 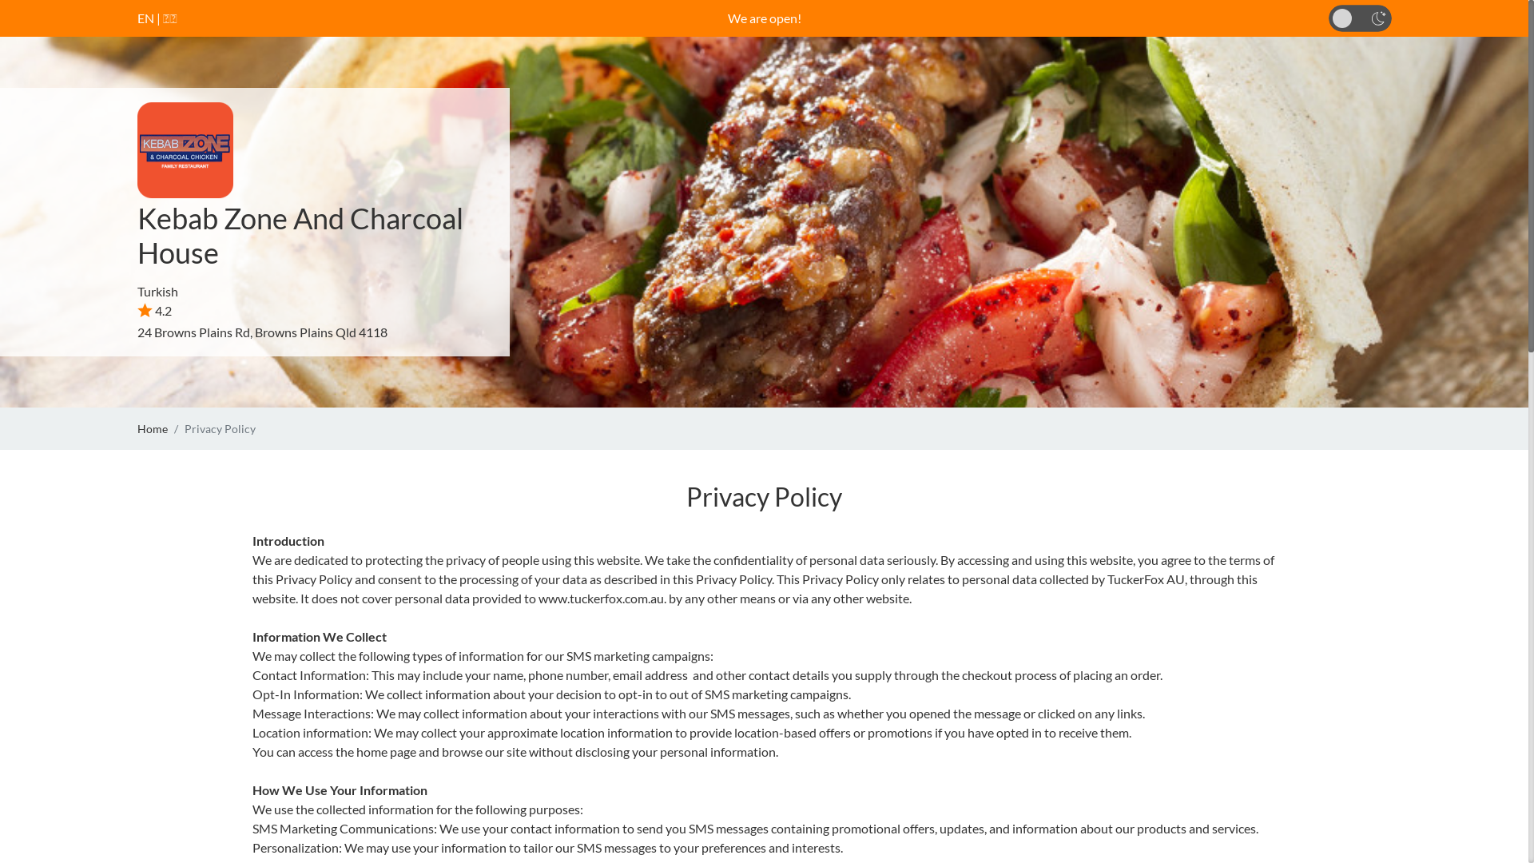 I want to click on Home, so click(x=153, y=428).